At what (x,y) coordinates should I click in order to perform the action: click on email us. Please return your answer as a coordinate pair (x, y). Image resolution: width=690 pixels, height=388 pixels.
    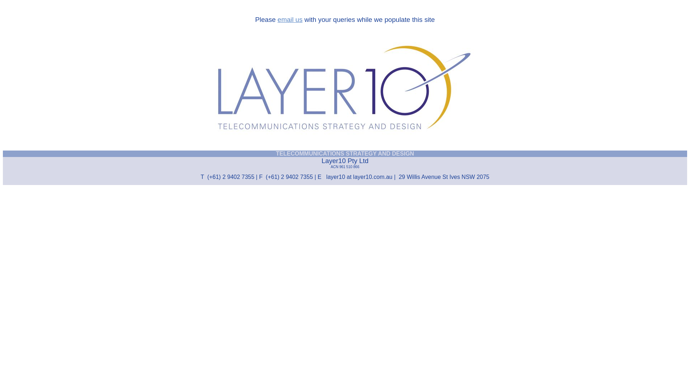
    Looking at the image, I should click on (290, 19).